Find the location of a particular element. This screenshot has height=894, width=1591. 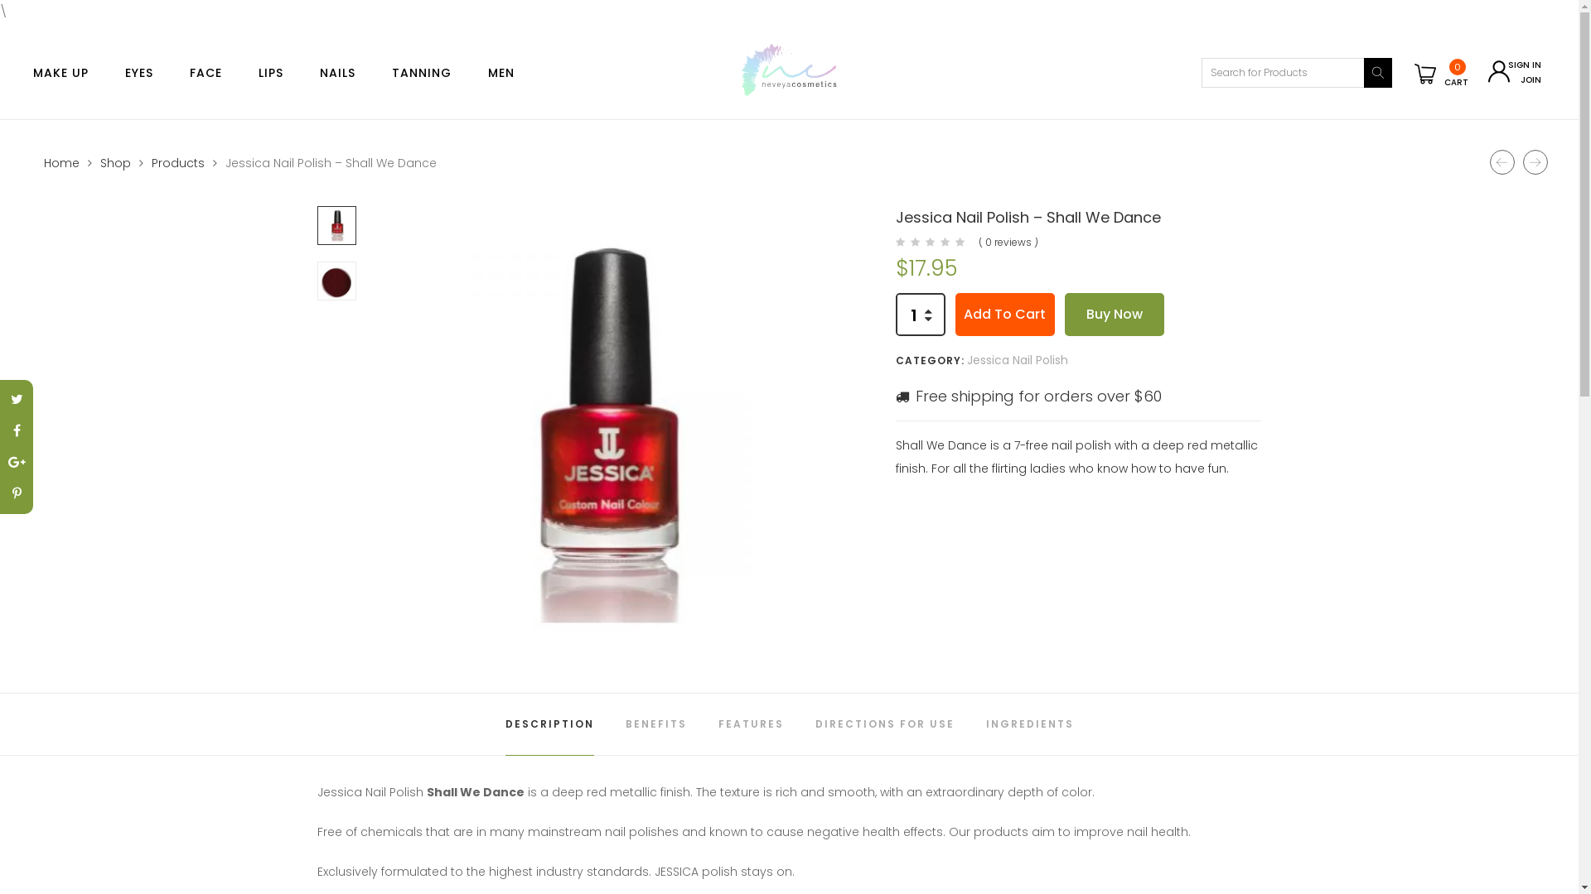

TANNING is located at coordinates (422, 73).